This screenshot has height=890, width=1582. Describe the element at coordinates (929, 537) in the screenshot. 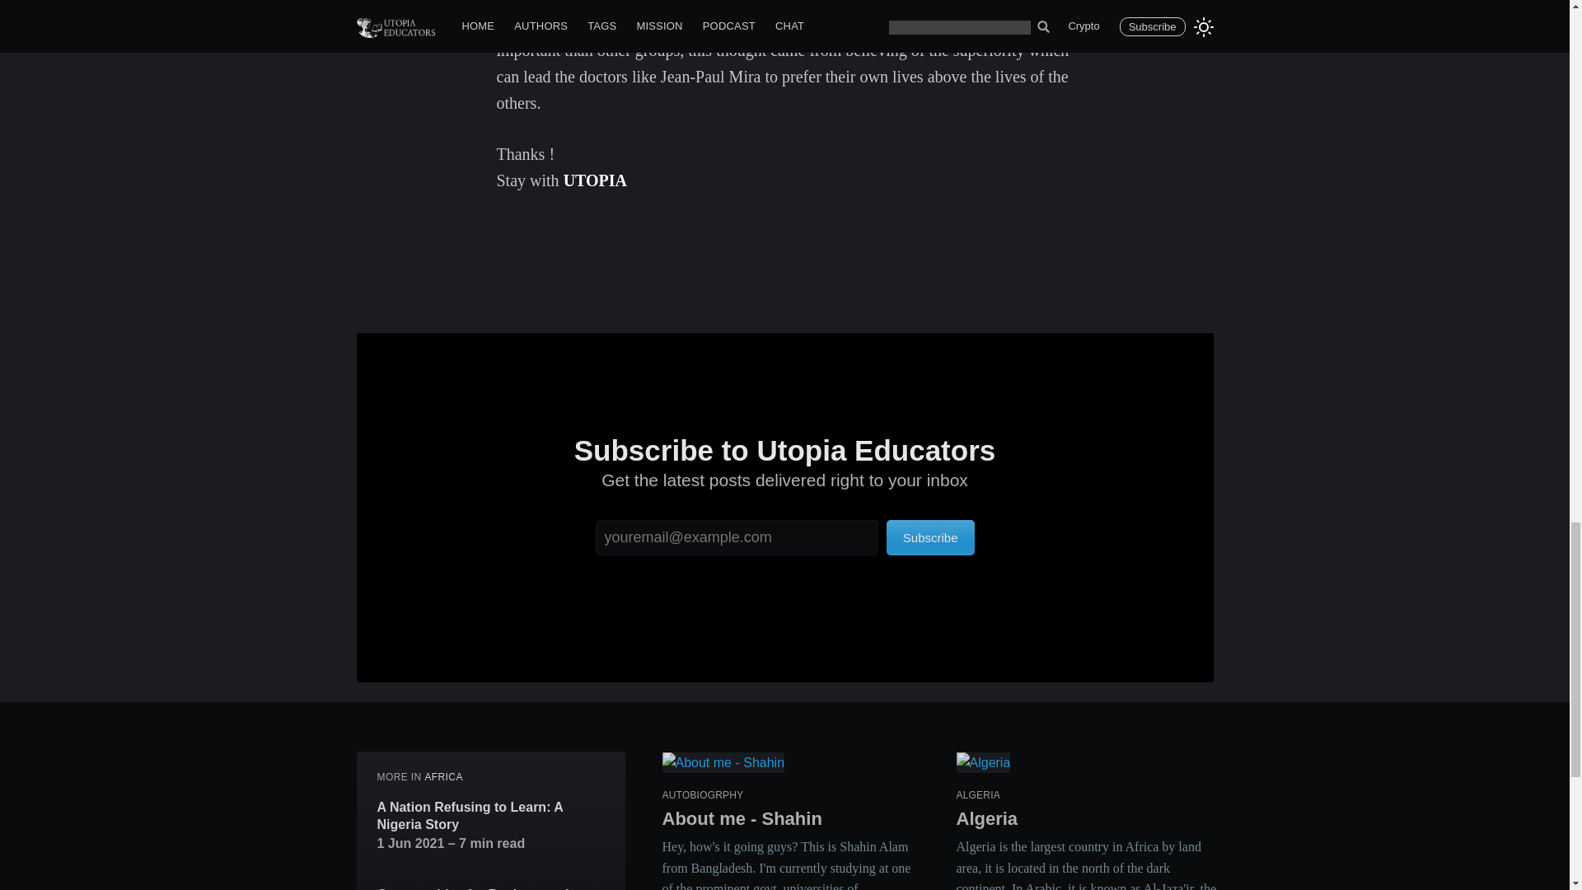

I see `Subscribe` at that location.